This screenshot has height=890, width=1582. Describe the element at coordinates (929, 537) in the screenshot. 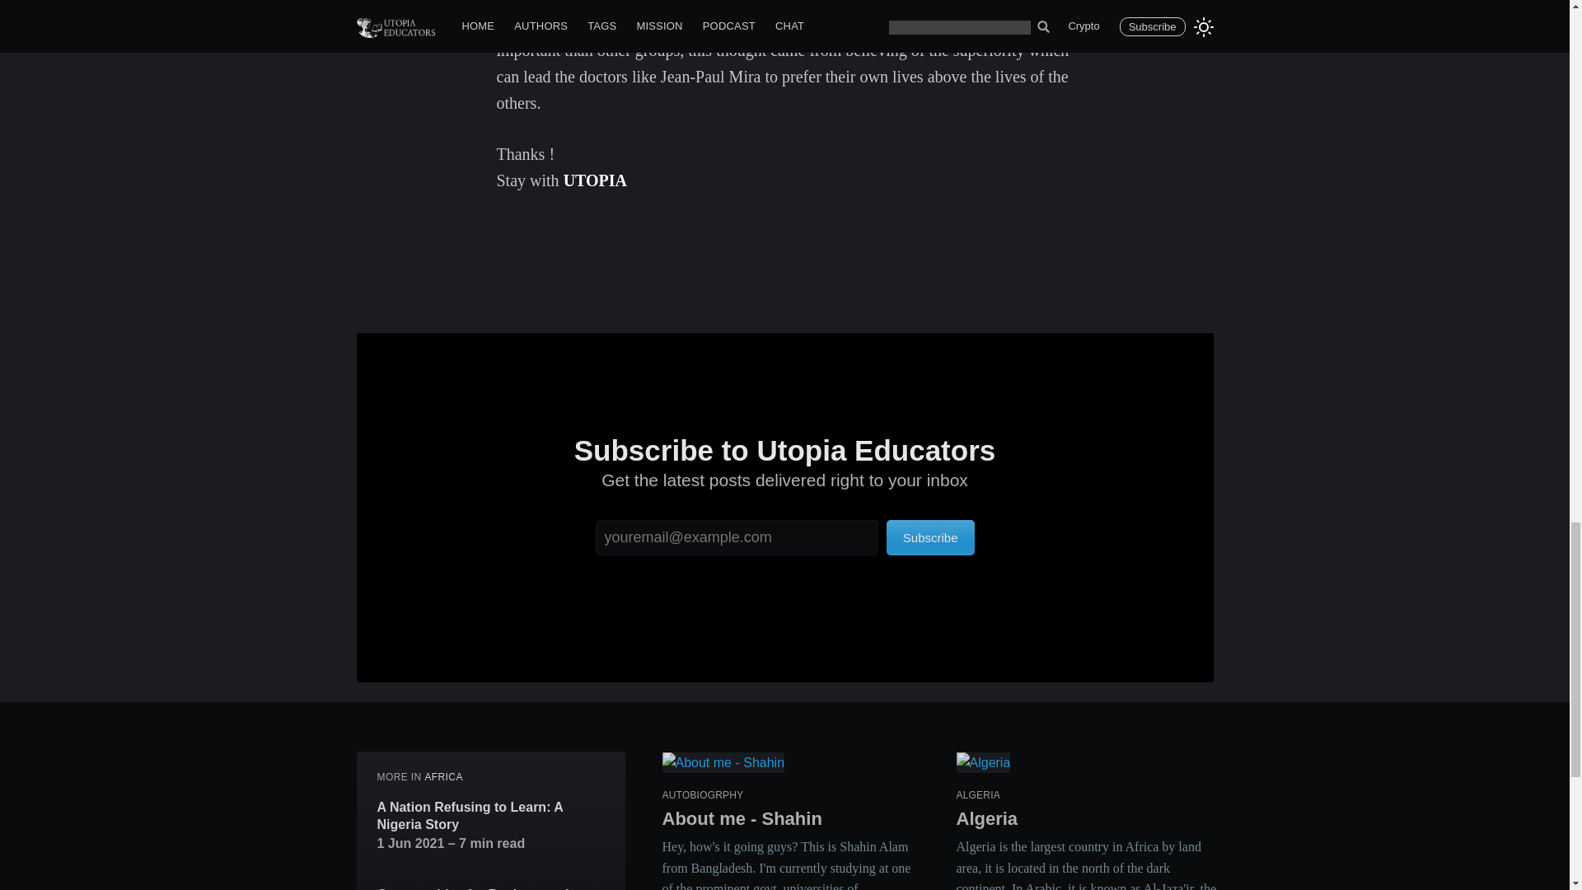

I see `Subscribe` at that location.